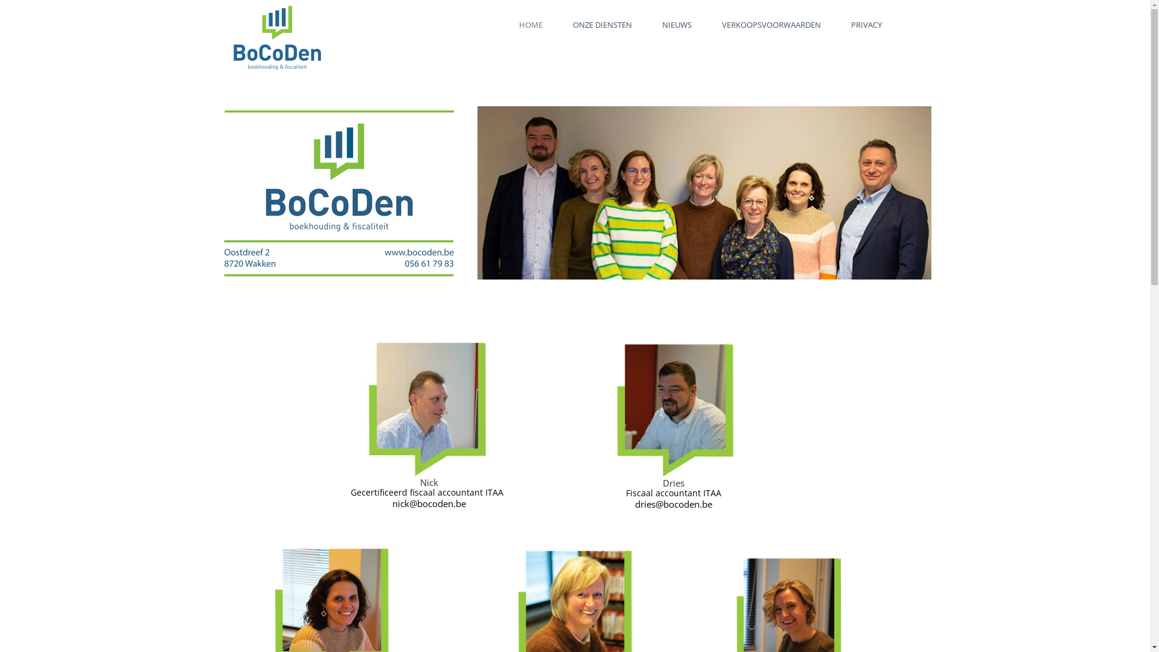  Describe the element at coordinates (531, 25) in the screenshot. I see `HOME` at that location.